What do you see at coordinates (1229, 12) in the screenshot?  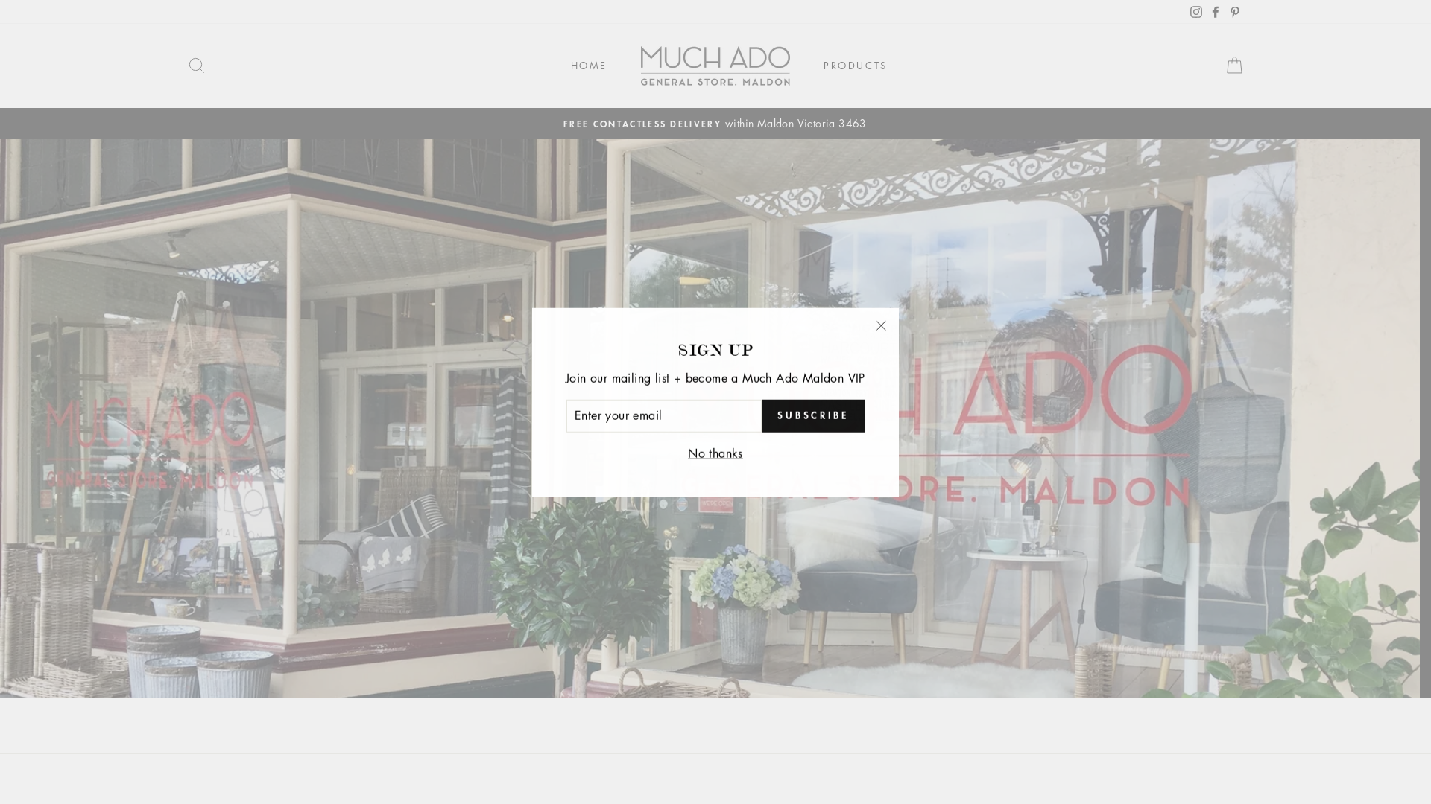 I see `Pinterest` at bounding box center [1229, 12].